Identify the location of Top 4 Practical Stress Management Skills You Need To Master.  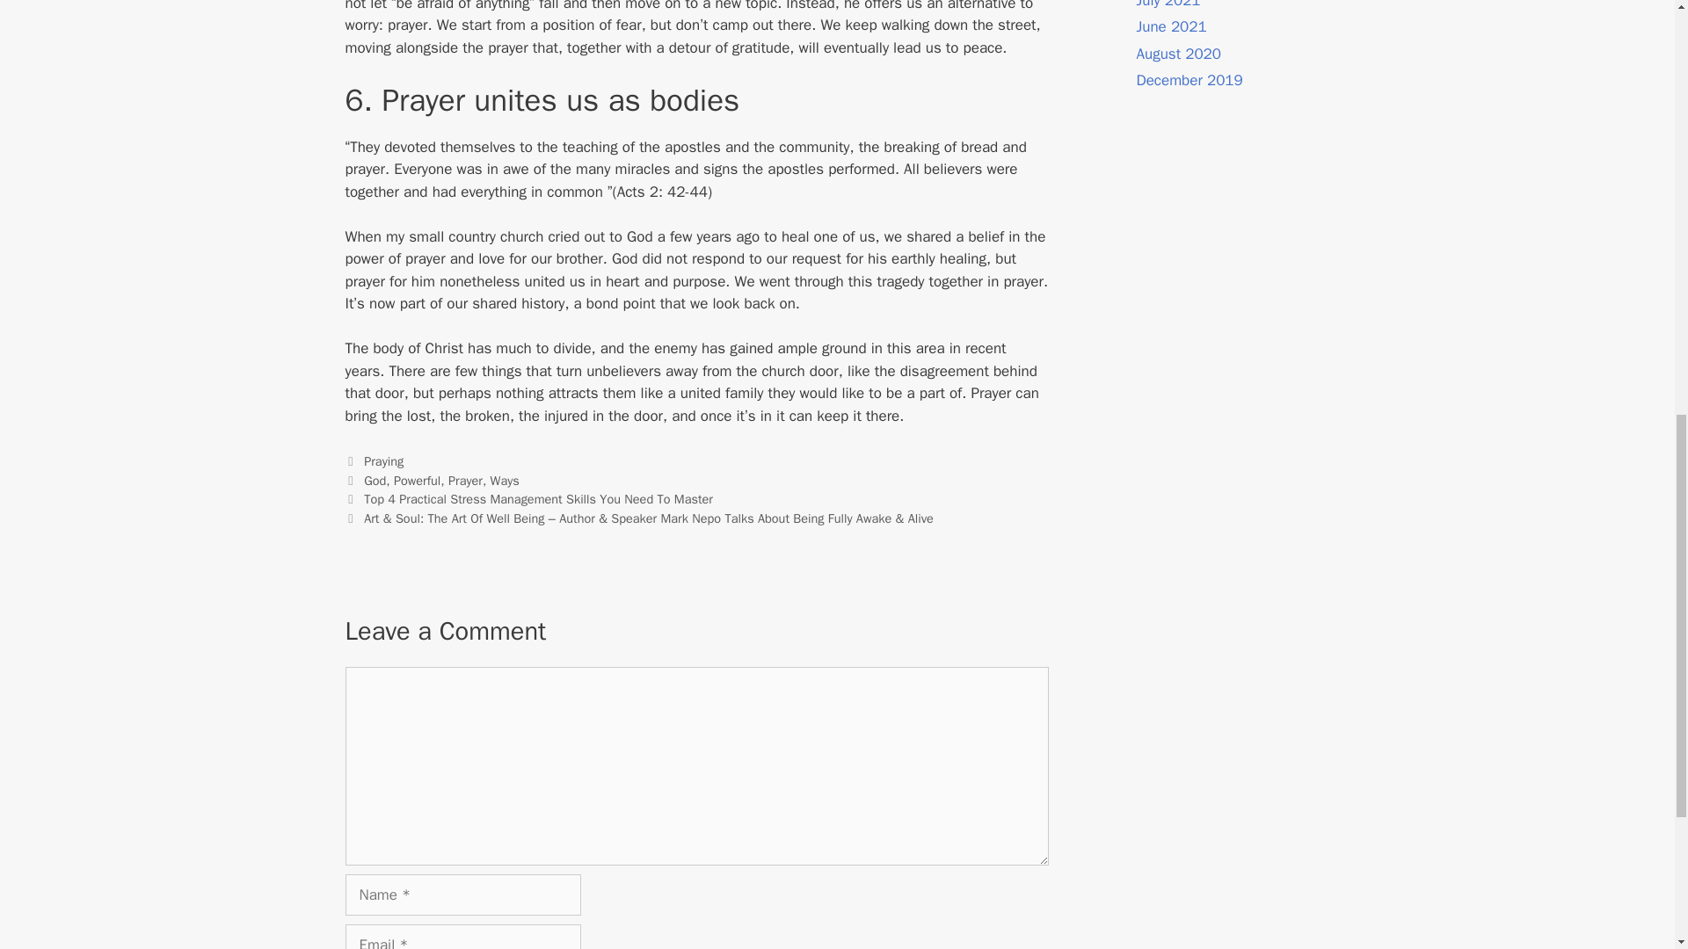
(538, 499).